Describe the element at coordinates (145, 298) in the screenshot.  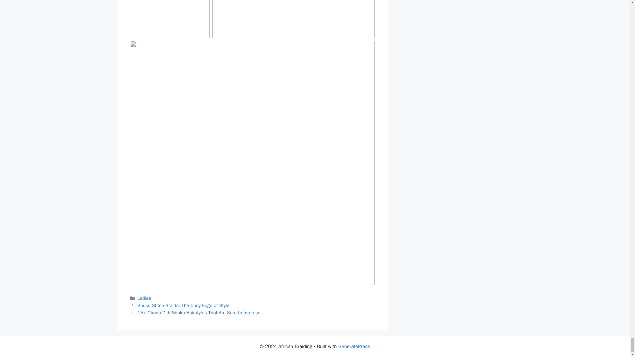
I see `Ladies` at that location.